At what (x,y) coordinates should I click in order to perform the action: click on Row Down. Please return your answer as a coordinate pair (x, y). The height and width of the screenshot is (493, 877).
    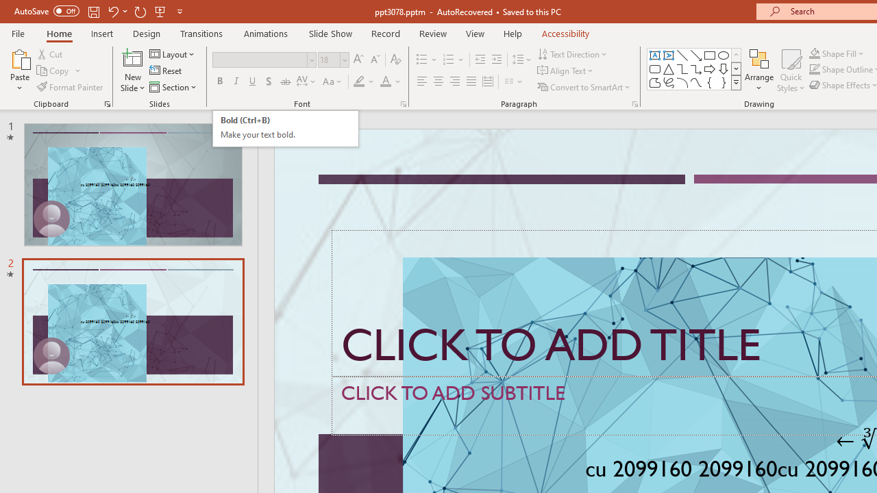
    Looking at the image, I should click on (736, 68).